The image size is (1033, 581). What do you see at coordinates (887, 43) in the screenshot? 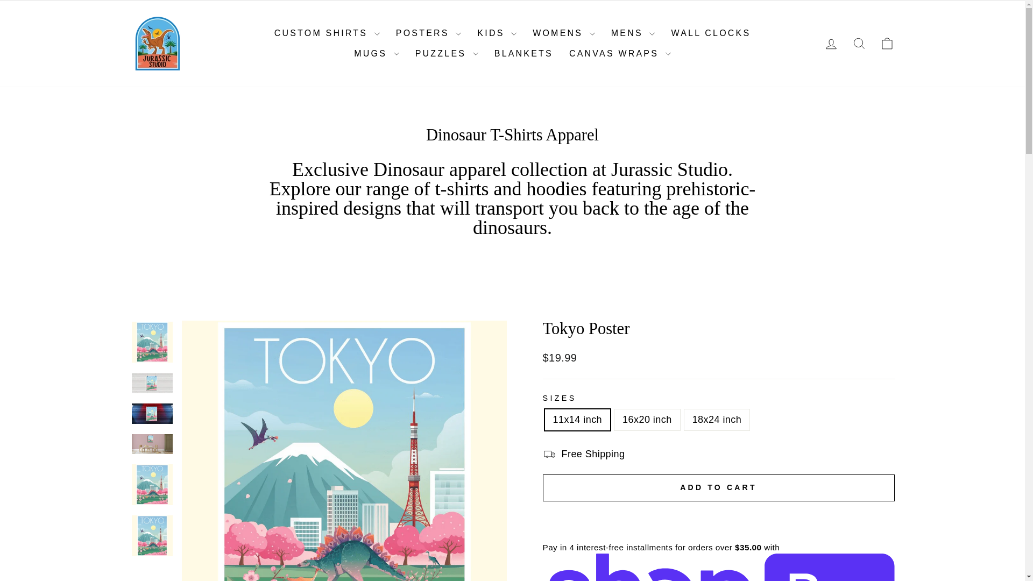
I see `ICON-BAG-MINIMAL` at bounding box center [887, 43].